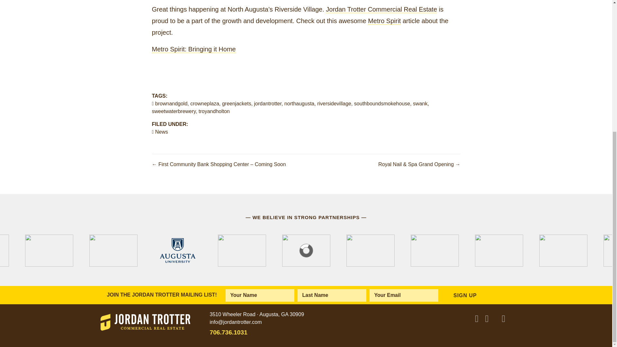 Image resolution: width=617 pixels, height=347 pixels. Describe the element at coordinates (463, 295) in the screenshot. I see `SIGN UP` at that location.